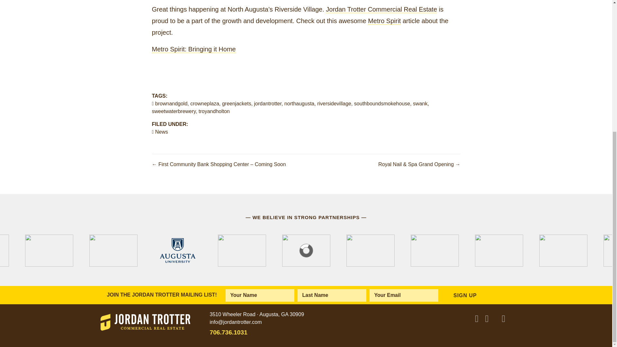 Image resolution: width=617 pixels, height=347 pixels. Describe the element at coordinates (463, 295) in the screenshot. I see `SIGN UP` at that location.